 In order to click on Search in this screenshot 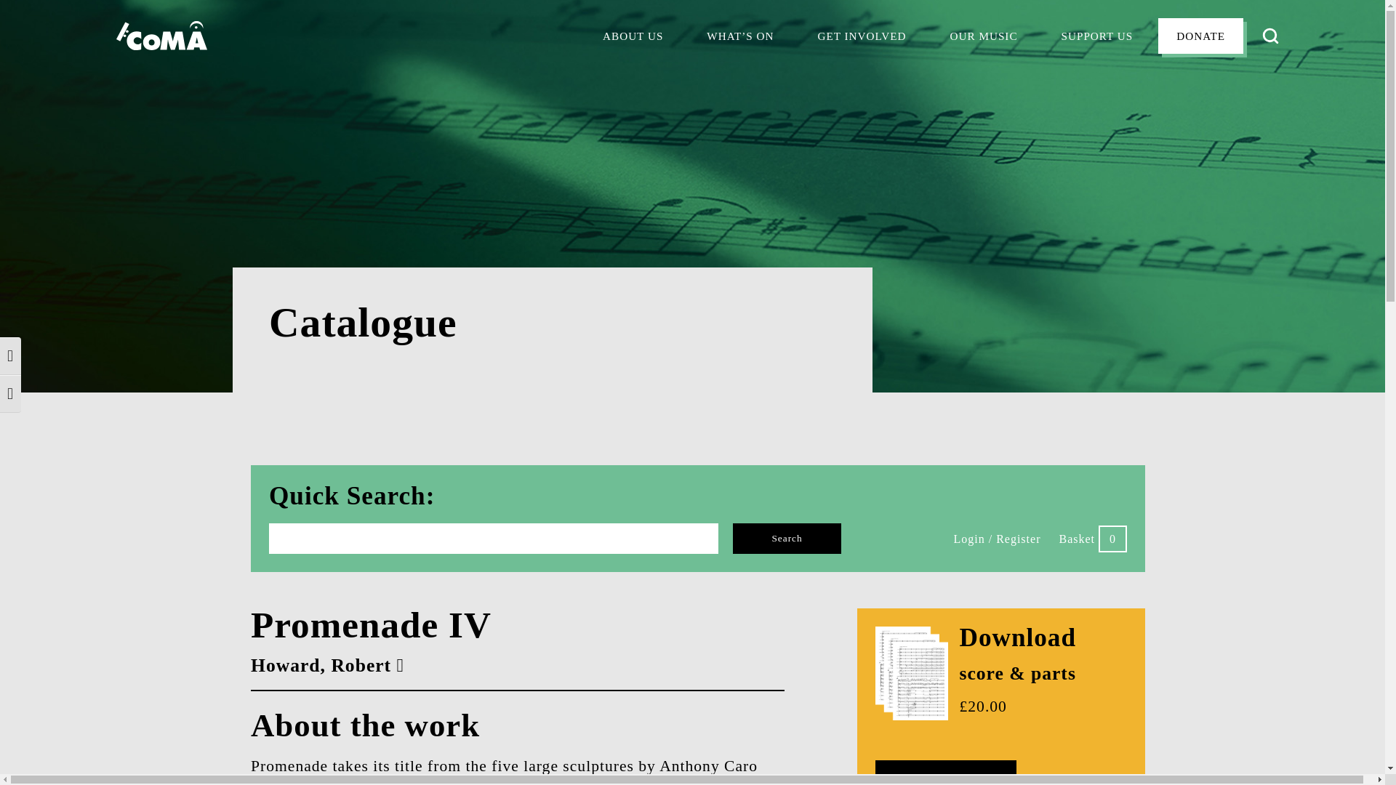, I will do `click(787, 539)`.